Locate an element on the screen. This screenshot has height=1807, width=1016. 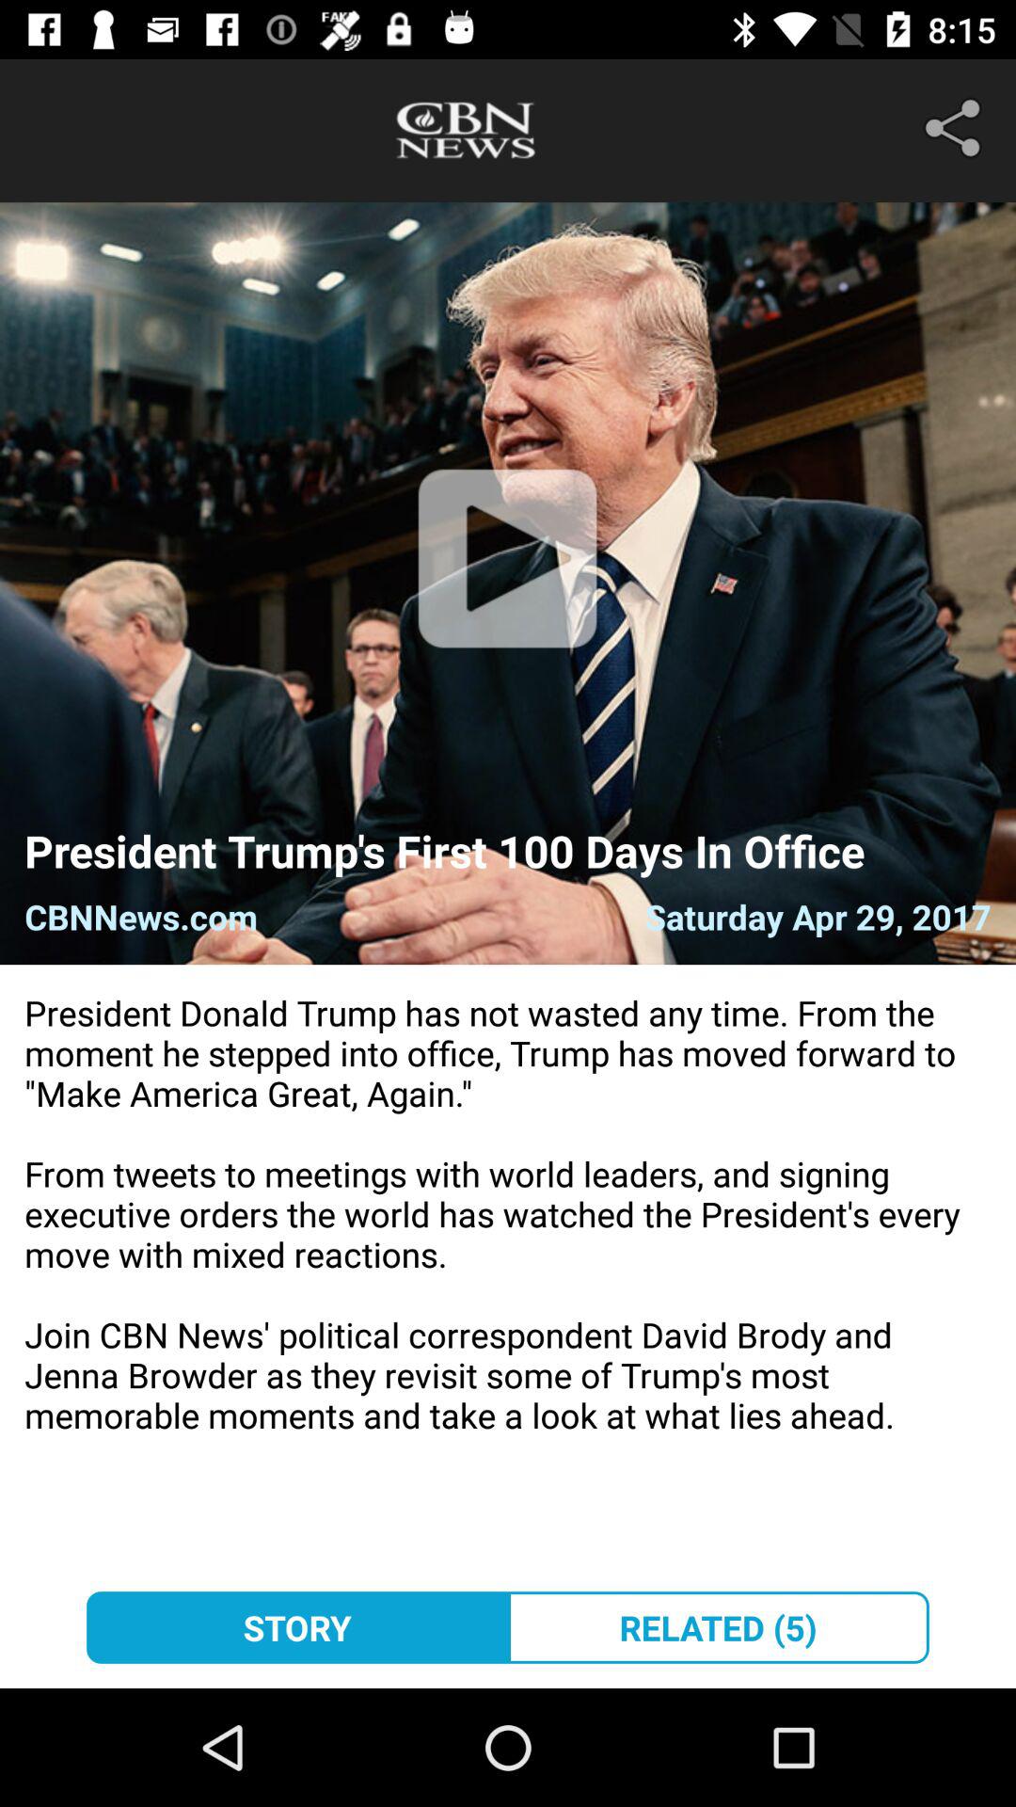
open the story is located at coordinates (297, 1627).